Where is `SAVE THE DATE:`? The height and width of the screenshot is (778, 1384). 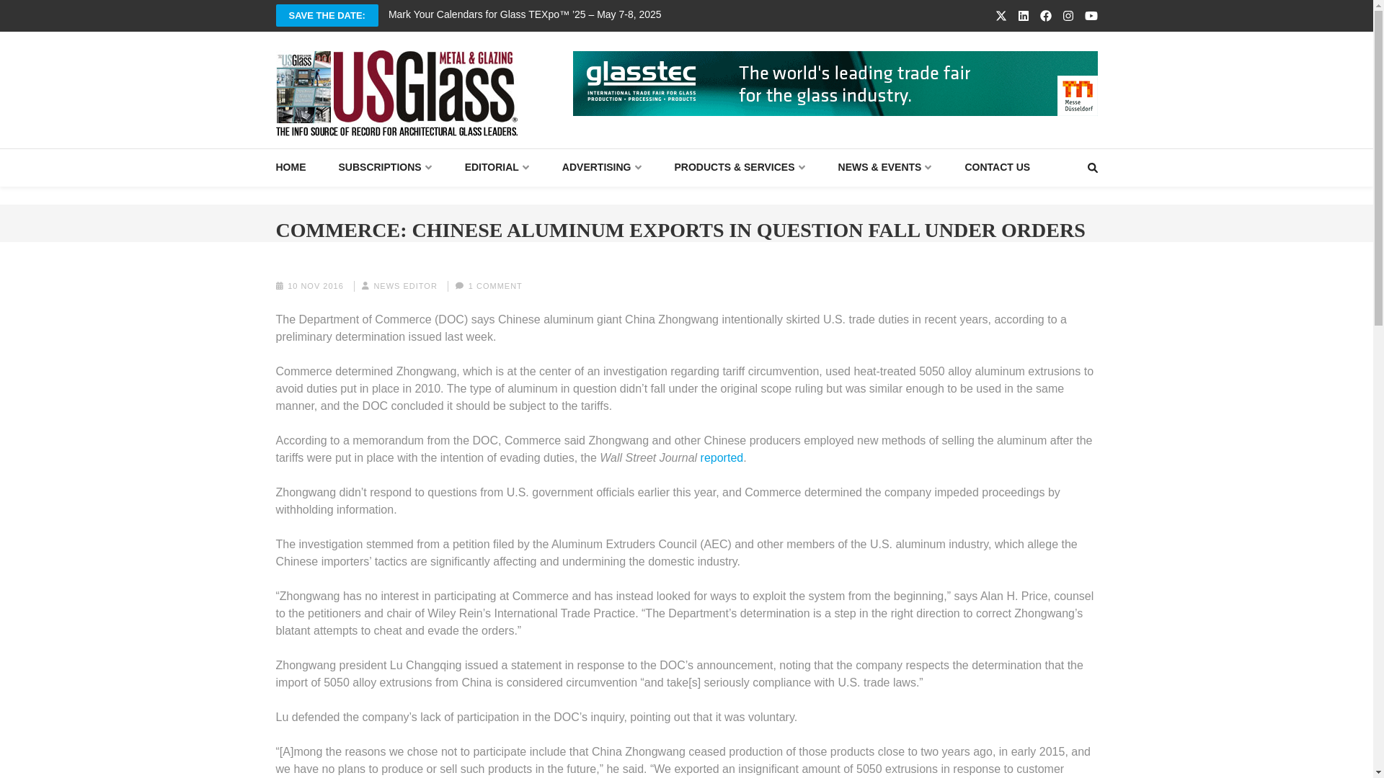 SAVE THE DATE: is located at coordinates (327, 15).